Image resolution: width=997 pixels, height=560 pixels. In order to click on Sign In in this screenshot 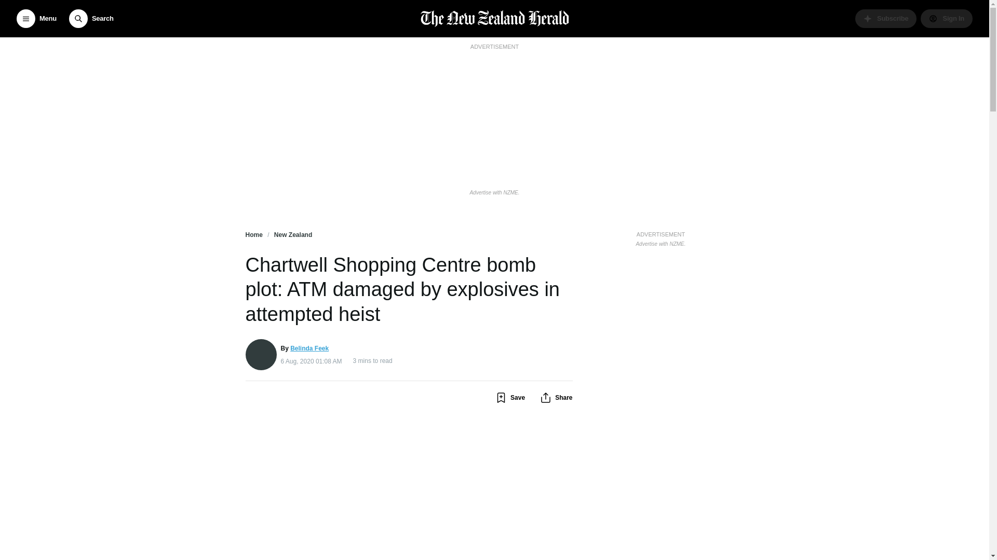, I will do `click(946, 19)`.